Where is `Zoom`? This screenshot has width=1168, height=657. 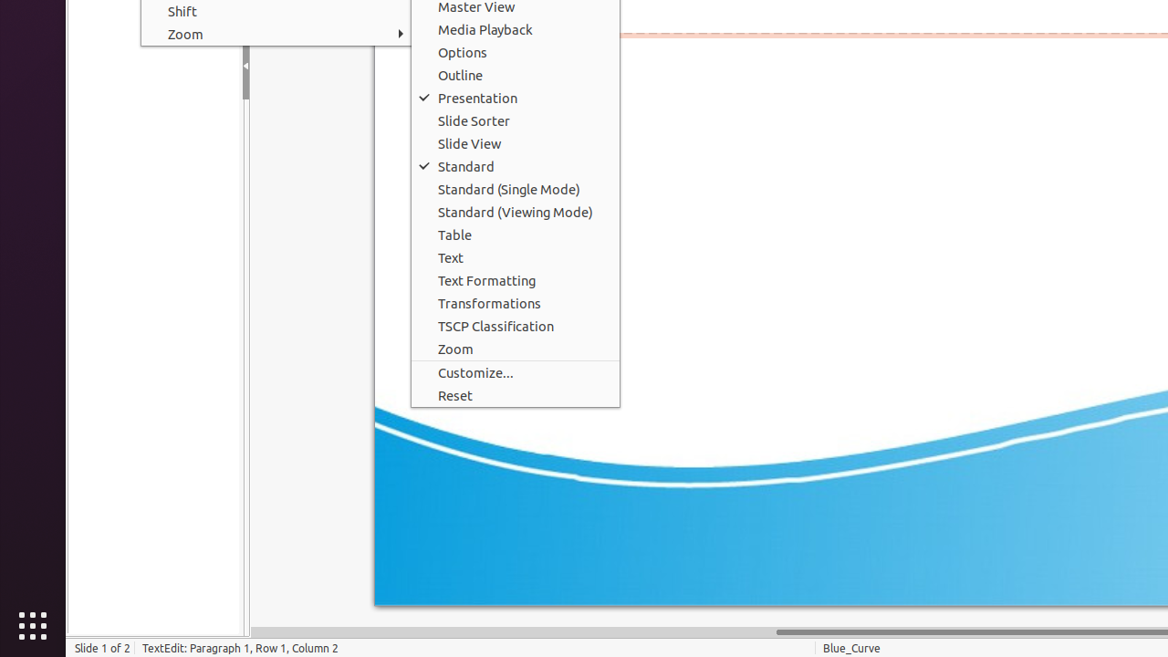
Zoom is located at coordinates (516, 349).